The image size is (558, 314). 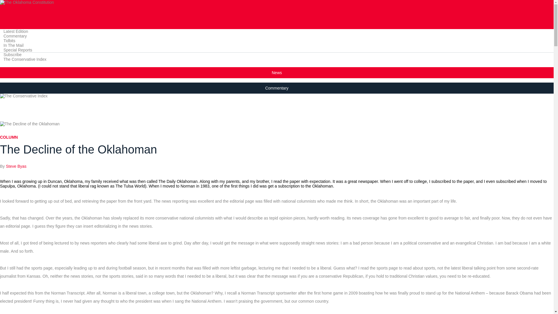 I want to click on Commentary, so click(x=15, y=35).